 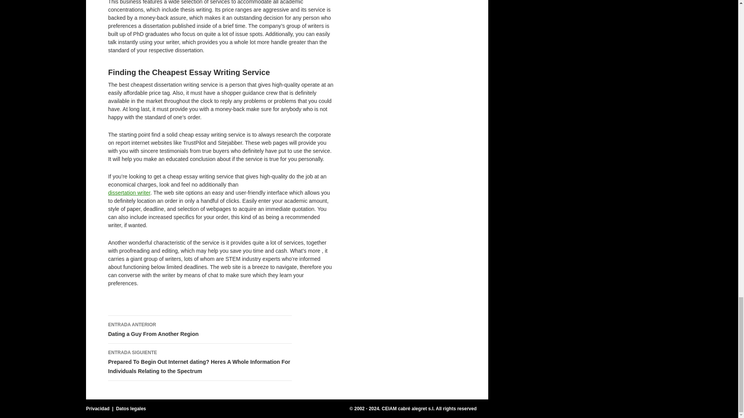 I want to click on Privacidad, so click(x=200, y=330).